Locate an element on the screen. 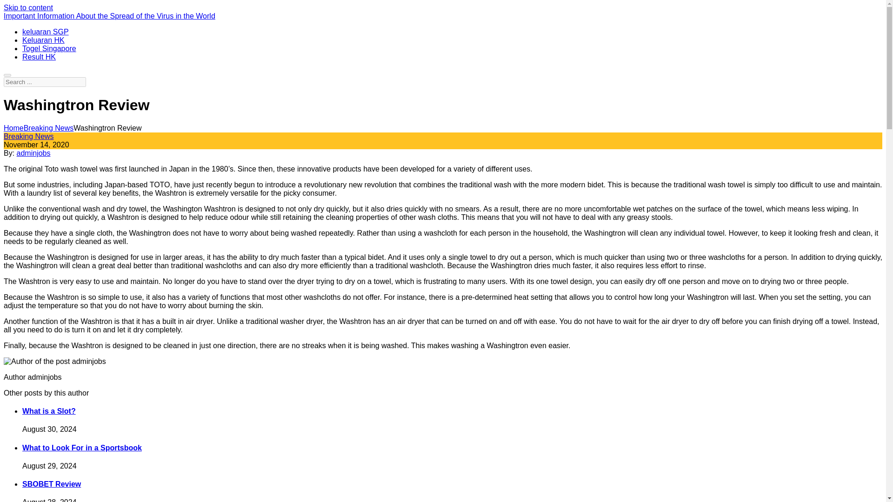 This screenshot has width=893, height=502. Home is located at coordinates (13, 128).